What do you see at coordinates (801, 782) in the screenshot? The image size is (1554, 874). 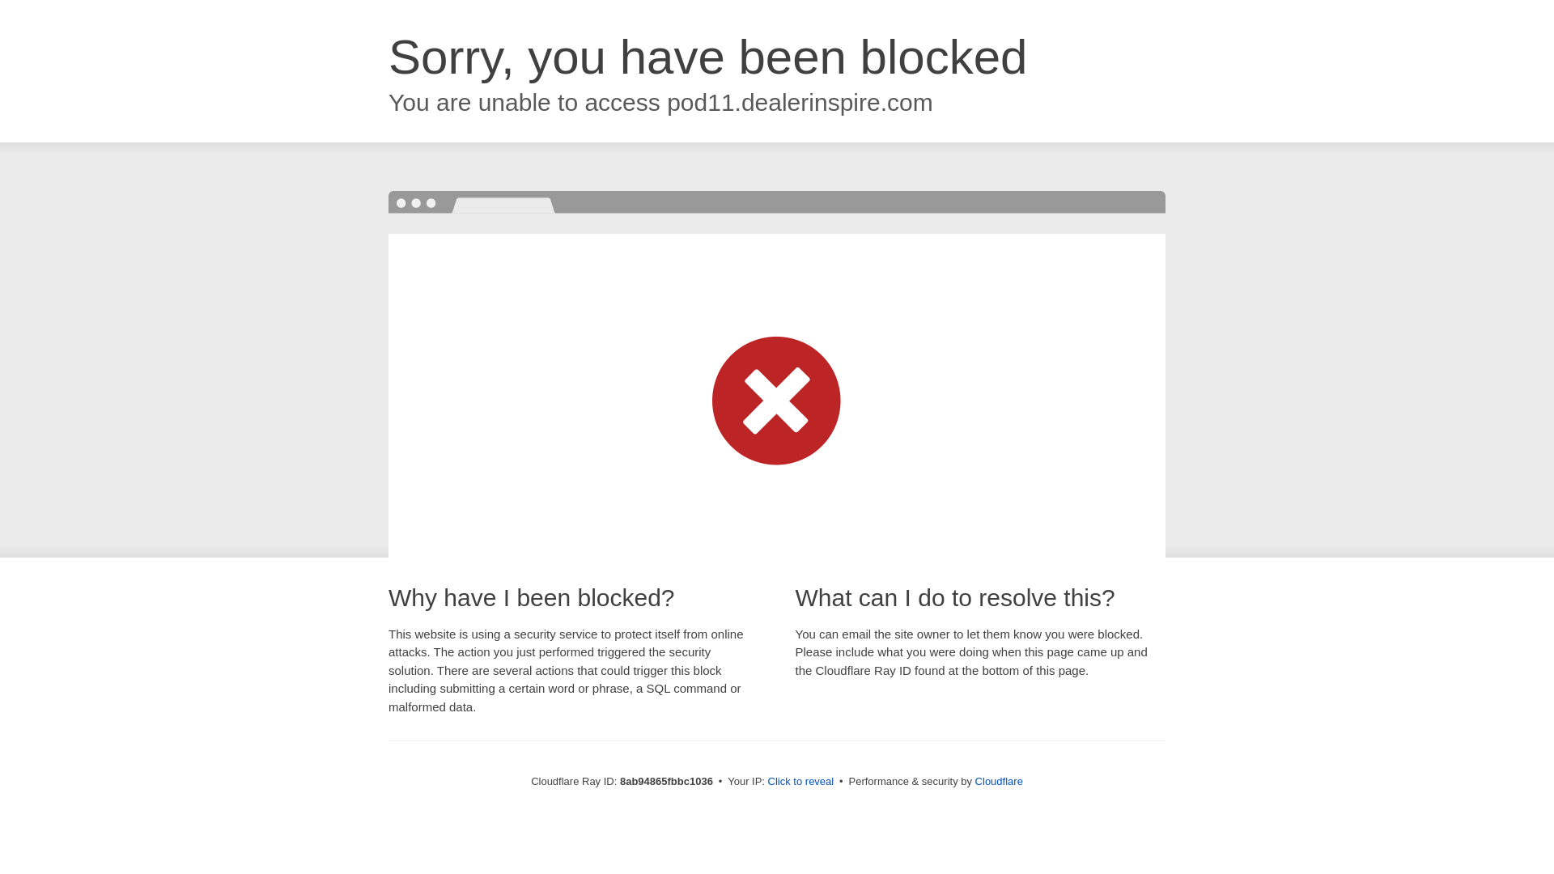 I see `Click to reveal` at bounding box center [801, 782].